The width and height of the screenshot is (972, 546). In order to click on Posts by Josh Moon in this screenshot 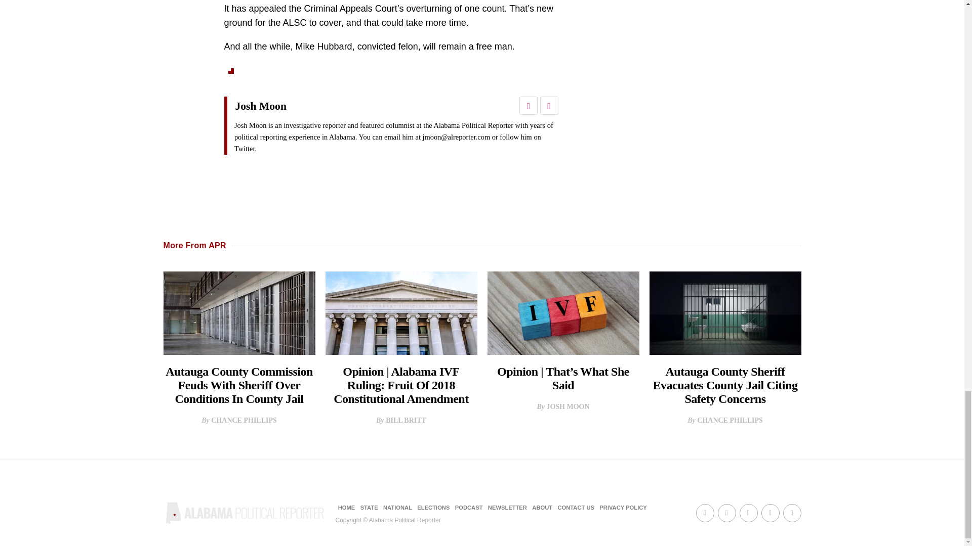, I will do `click(568, 406)`.